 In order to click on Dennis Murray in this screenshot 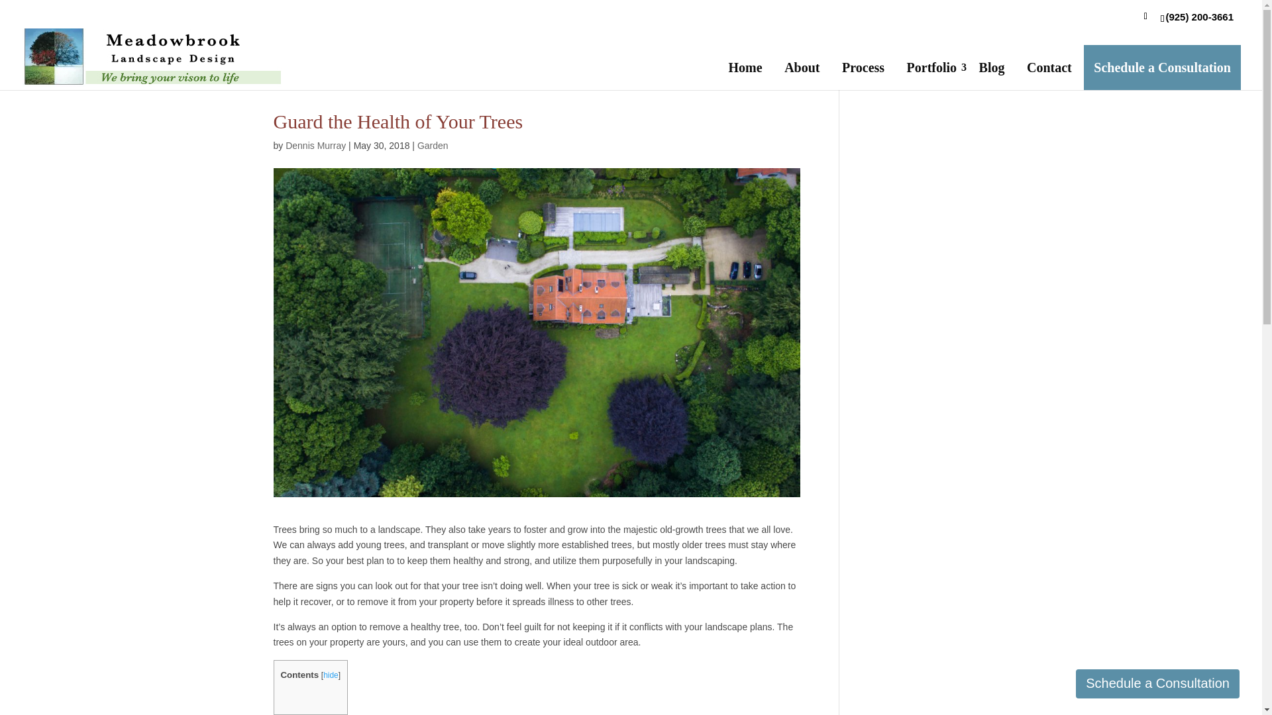, I will do `click(315, 145)`.